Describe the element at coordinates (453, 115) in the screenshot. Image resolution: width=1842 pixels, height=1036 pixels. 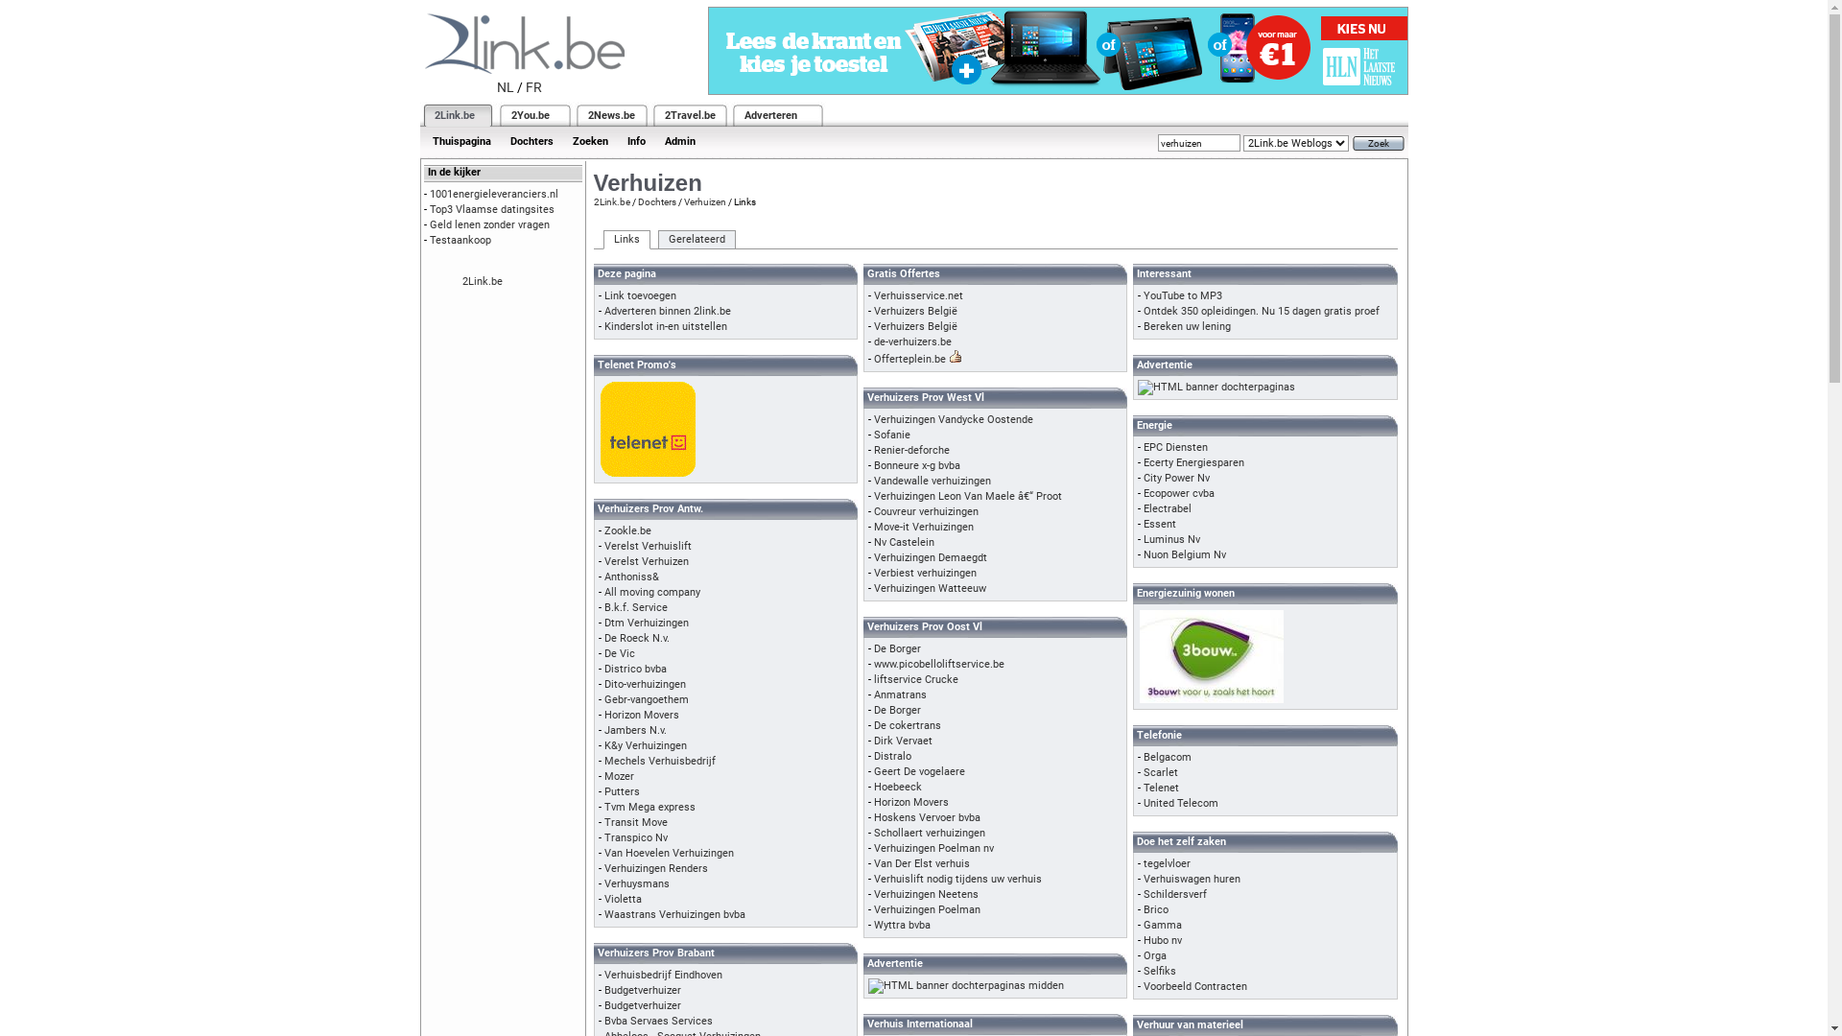
I see `2Link.be` at that location.